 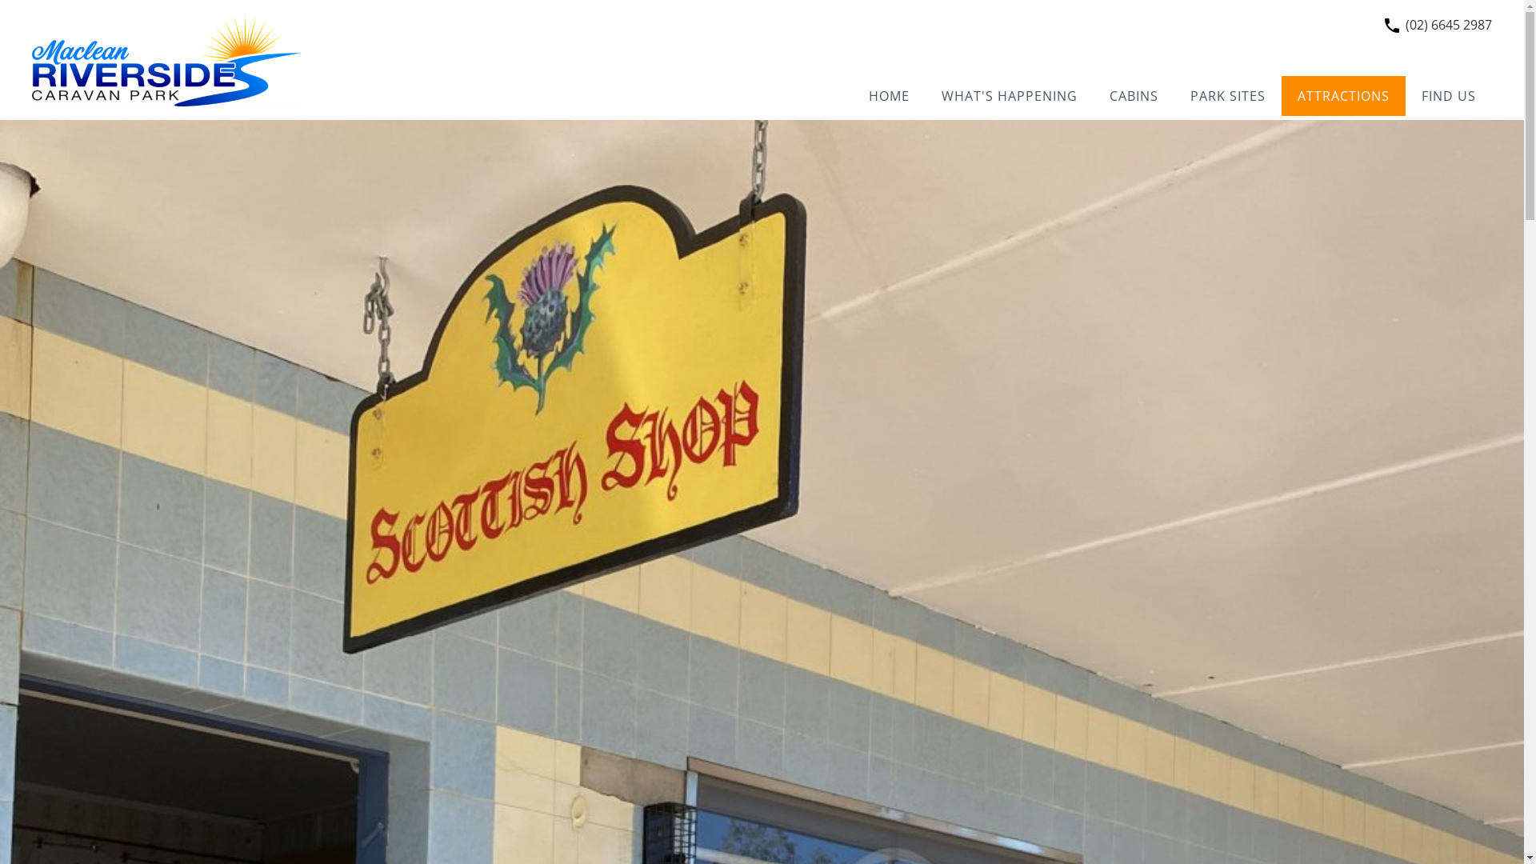 I want to click on (02) 6645 2987, so click(x=1449, y=25).